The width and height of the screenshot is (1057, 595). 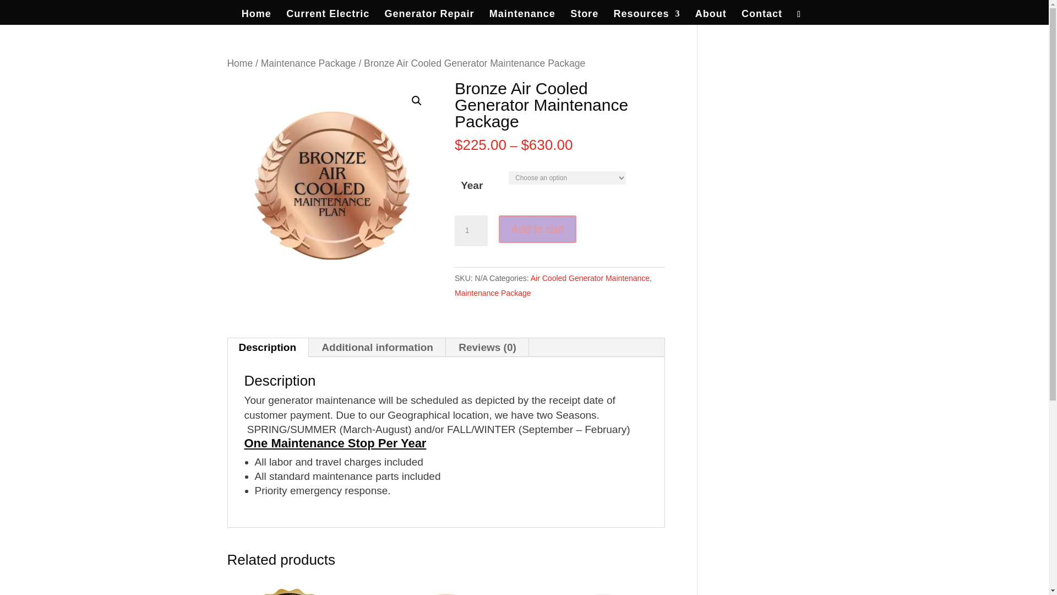 I want to click on Maintenance Package, so click(x=308, y=63).